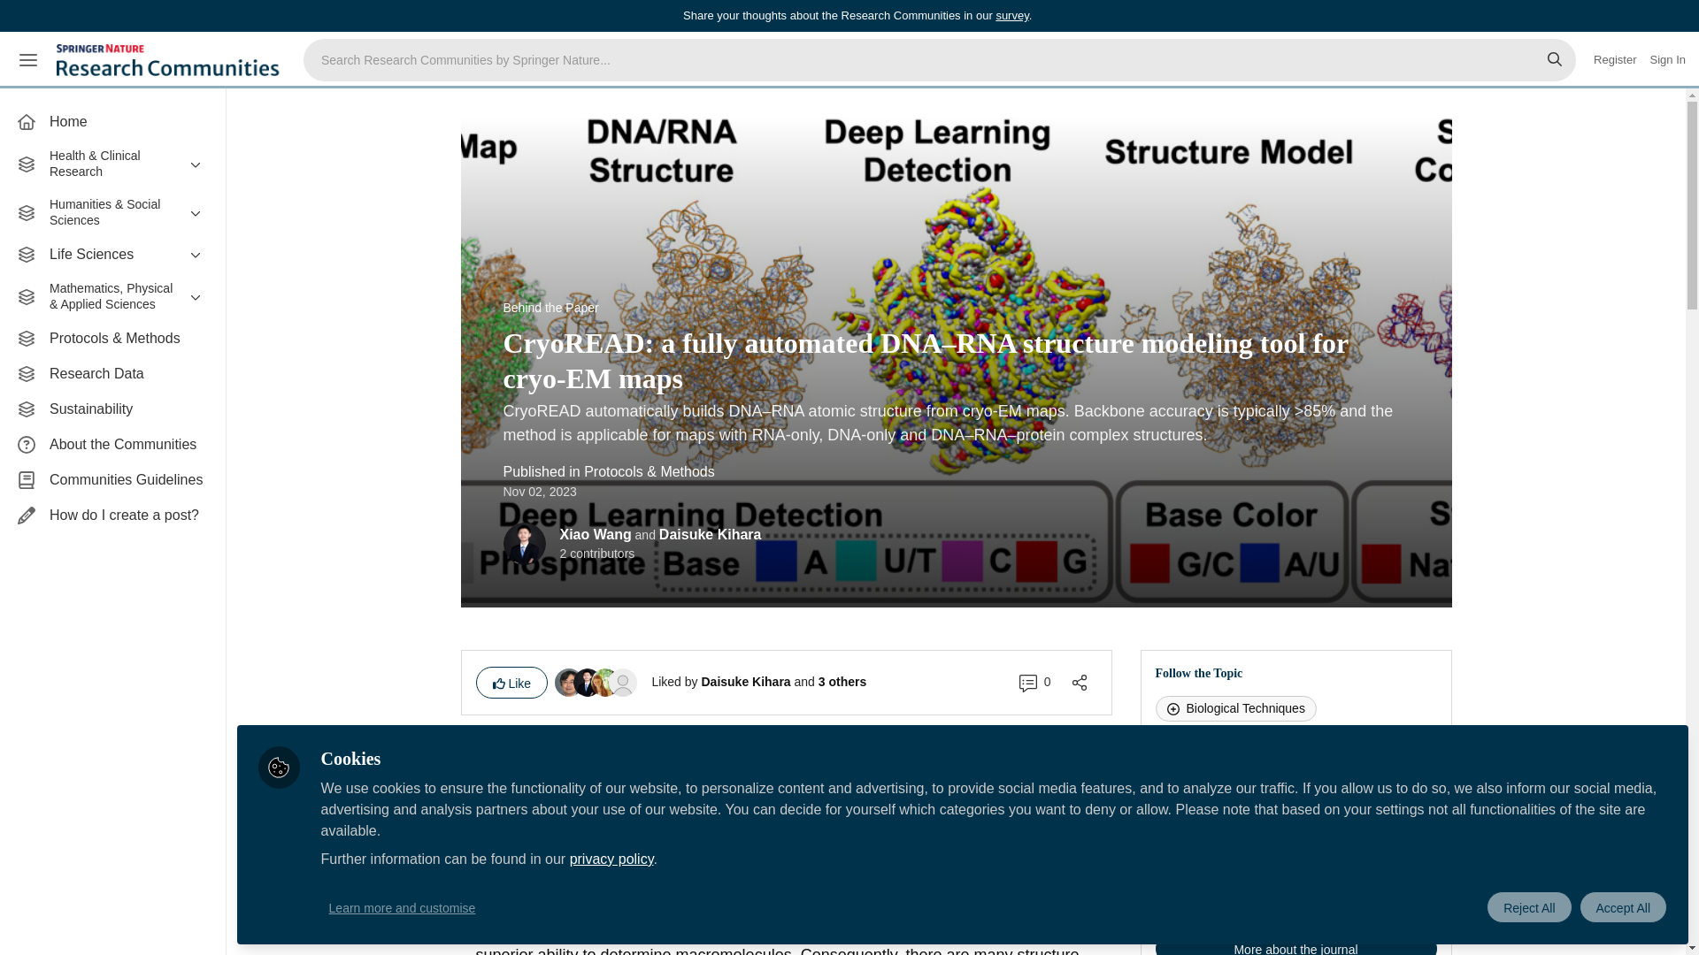 The height and width of the screenshot is (955, 1699). What do you see at coordinates (28, 60) in the screenshot?
I see `Menu` at bounding box center [28, 60].